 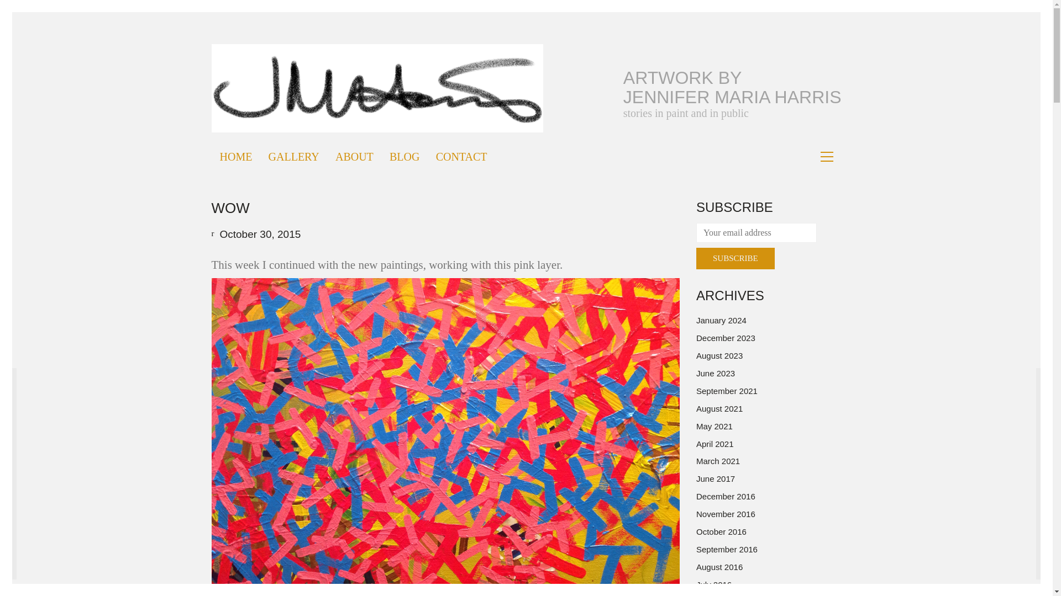 What do you see at coordinates (404, 157) in the screenshot?
I see `BLOG` at bounding box center [404, 157].